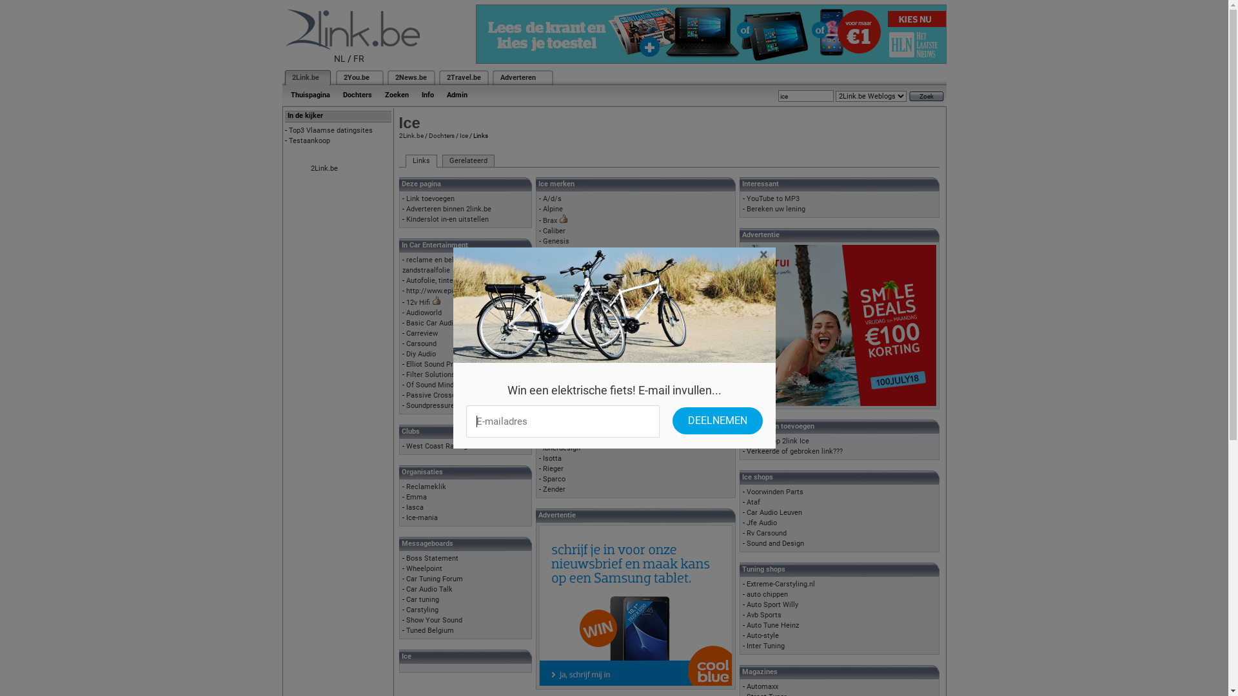 This screenshot has height=696, width=1238. What do you see at coordinates (309, 140) in the screenshot?
I see `Testaankoop` at bounding box center [309, 140].